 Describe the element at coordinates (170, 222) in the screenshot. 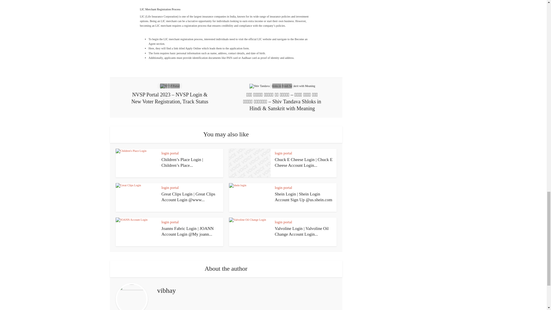

I see `login portal` at that location.